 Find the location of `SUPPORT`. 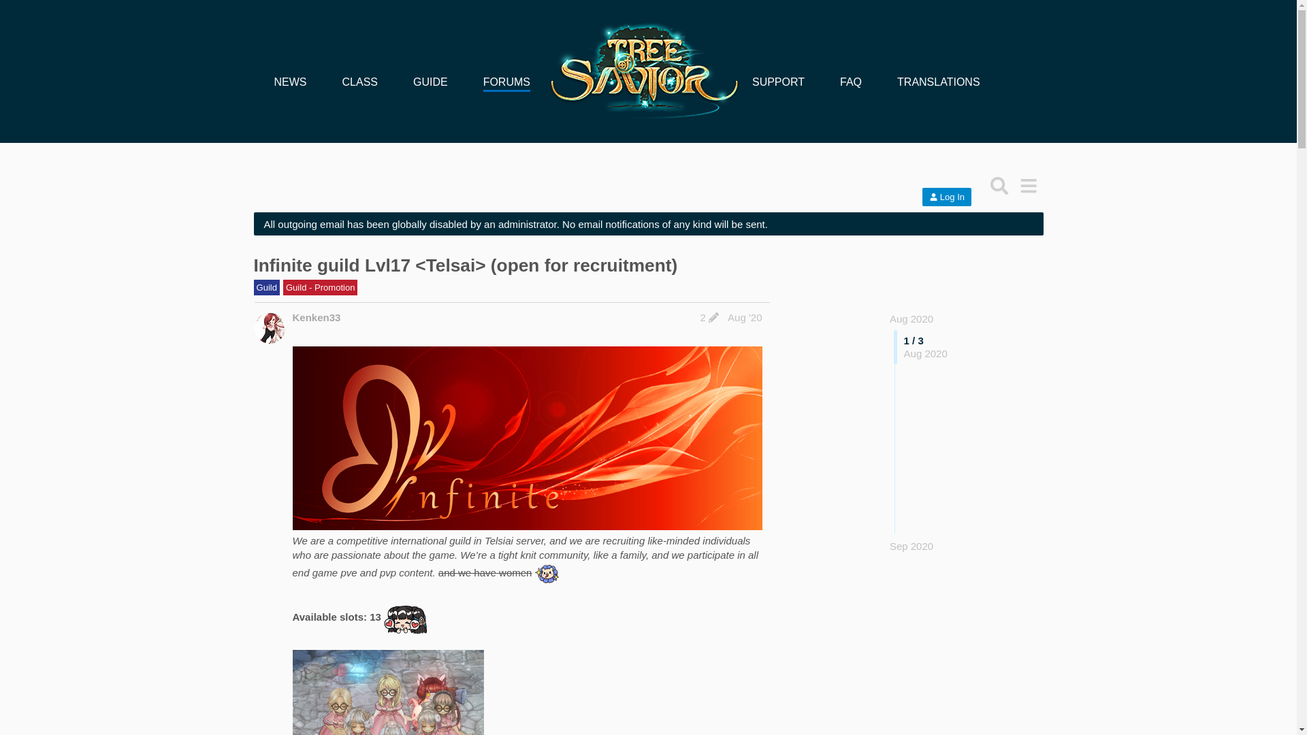

SUPPORT is located at coordinates (779, 82).